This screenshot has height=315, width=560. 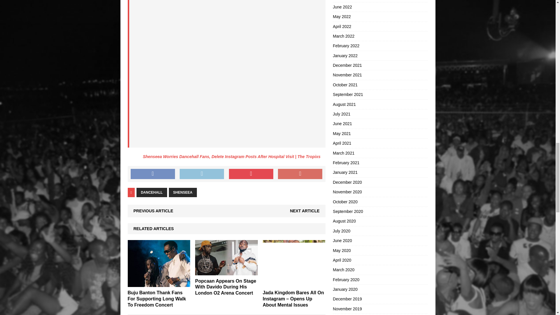 What do you see at coordinates (152, 192) in the screenshot?
I see `DANCEHALL` at bounding box center [152, 192].